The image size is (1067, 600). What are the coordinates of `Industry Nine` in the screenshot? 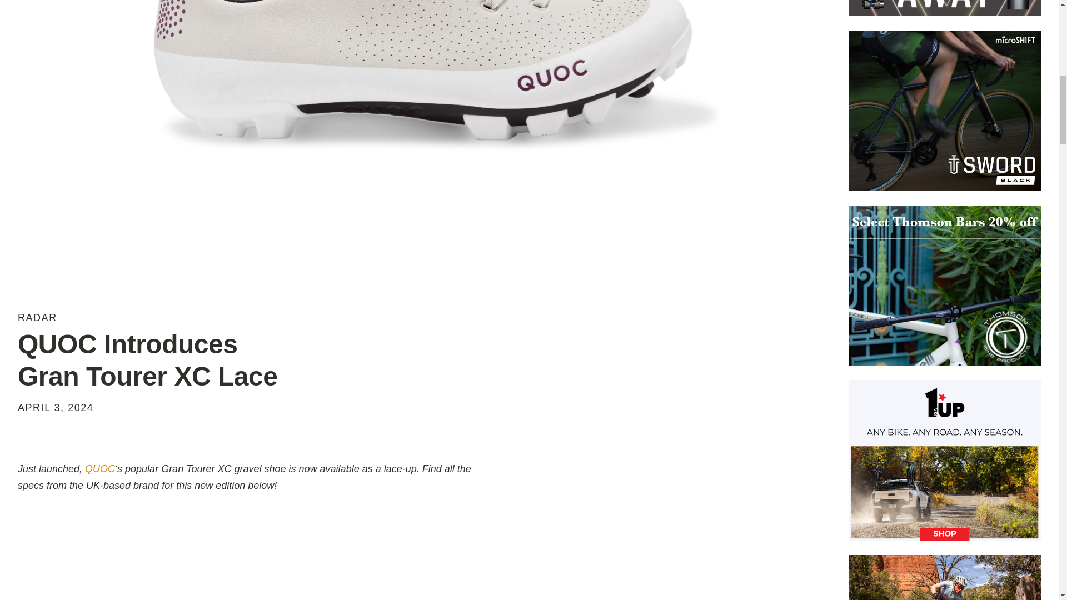 It's located at (945, 578).